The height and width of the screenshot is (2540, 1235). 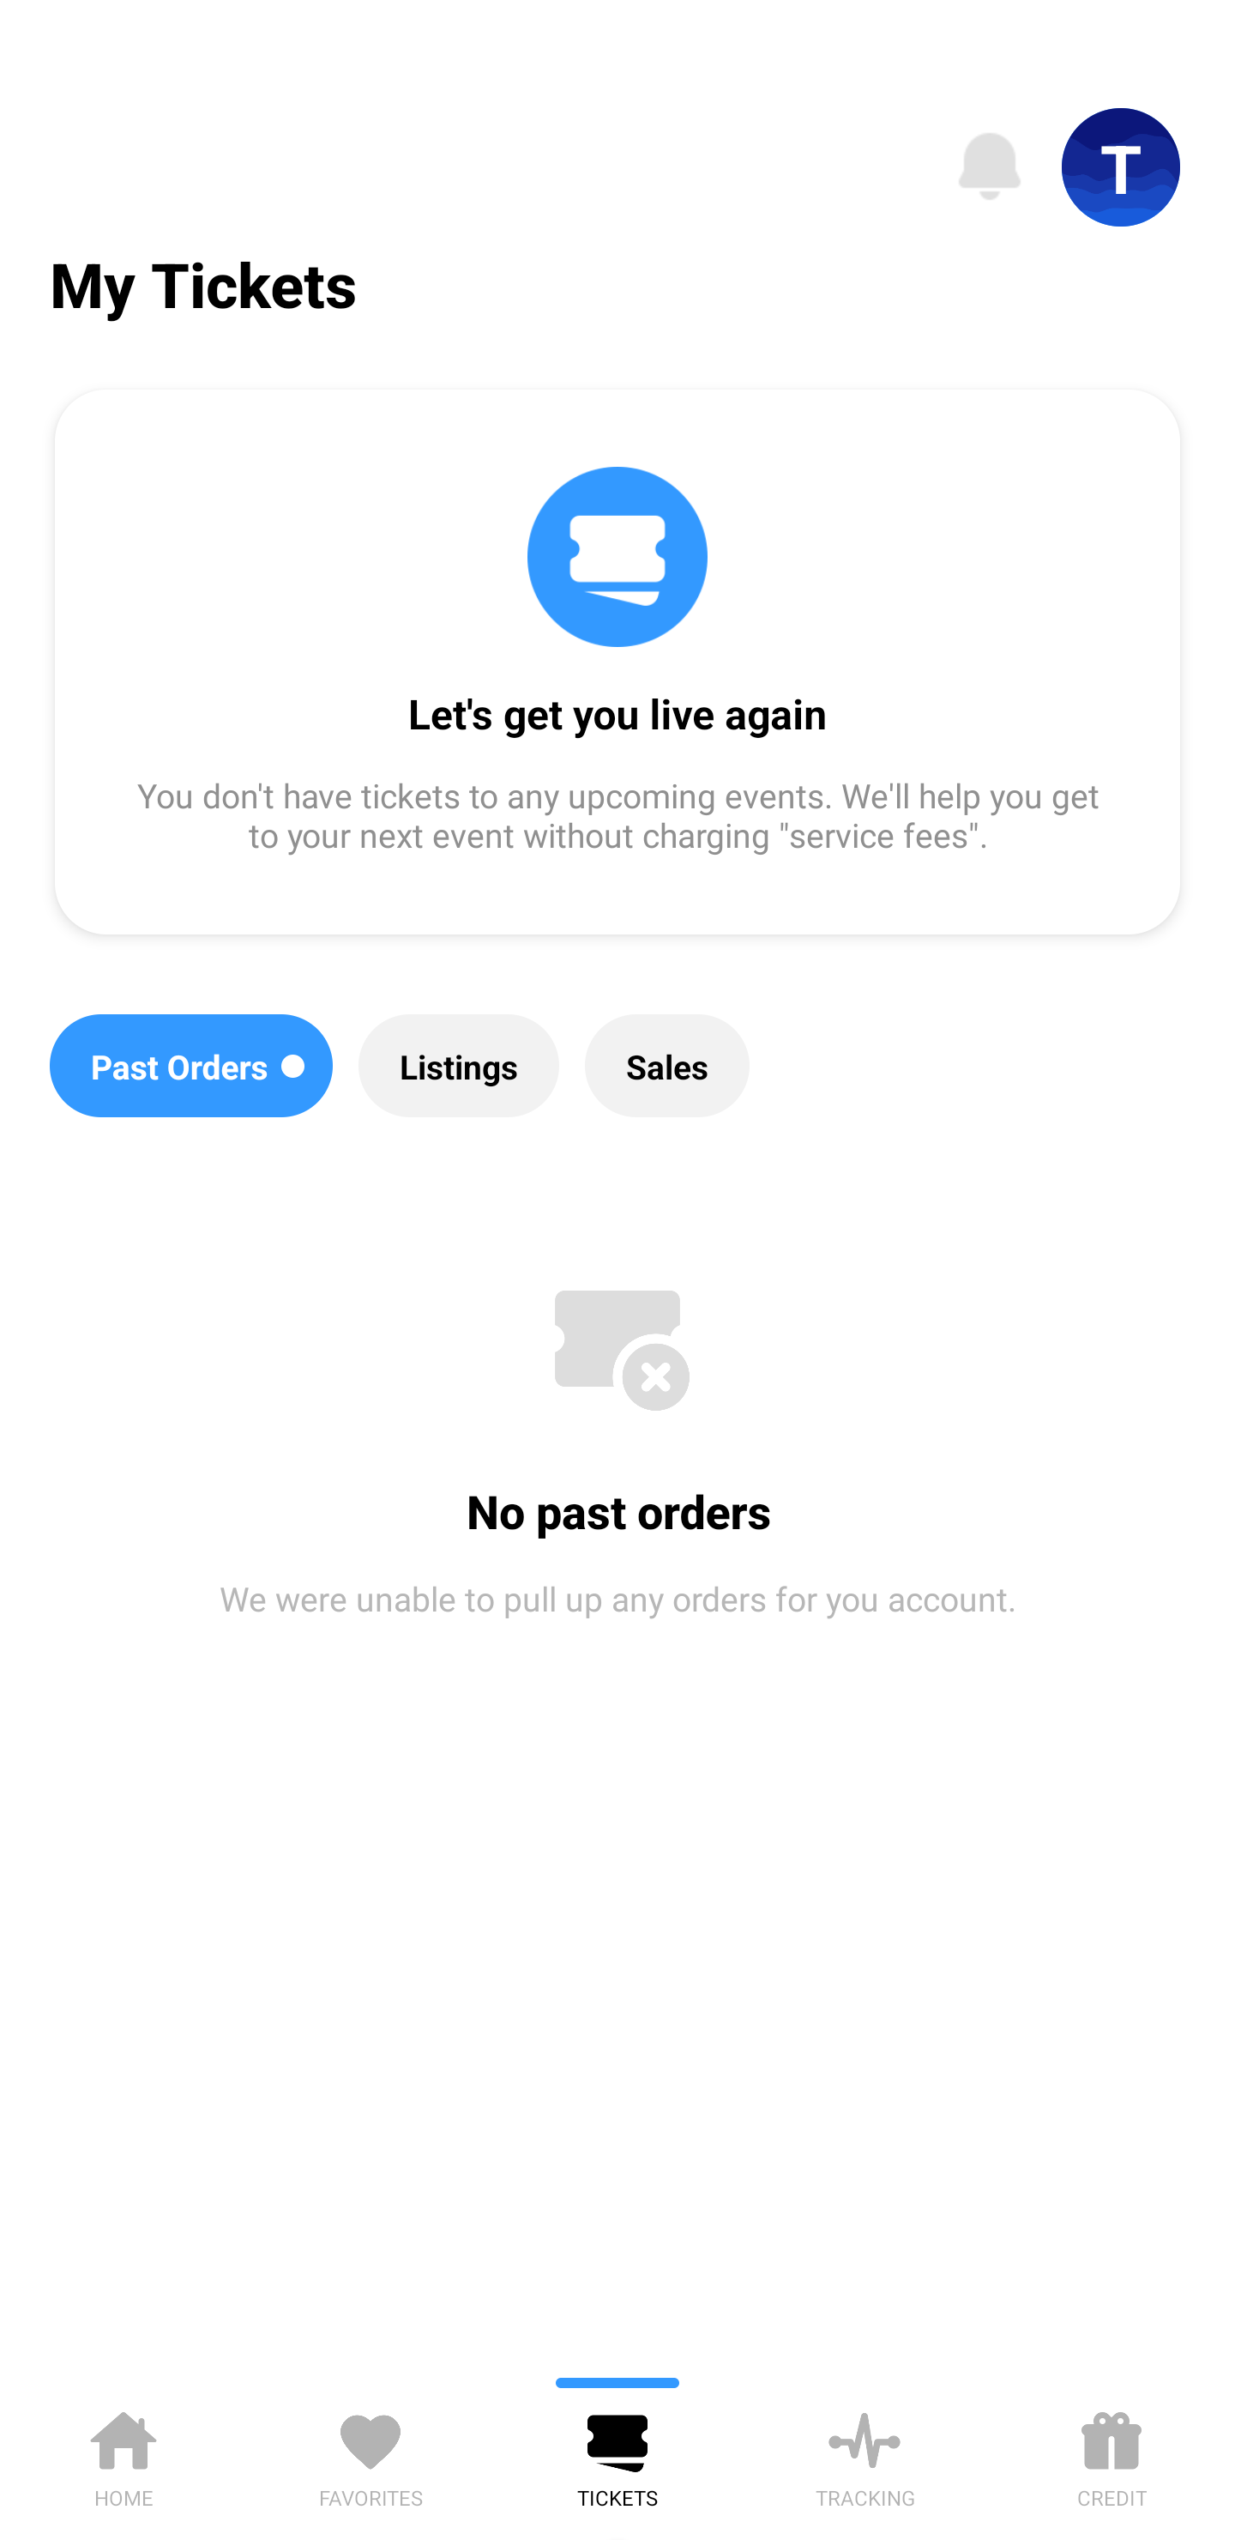 What do you see at coordinates (458, 1066) in the screenshot?
I see `Listings` at bounding box center [458, 1066].